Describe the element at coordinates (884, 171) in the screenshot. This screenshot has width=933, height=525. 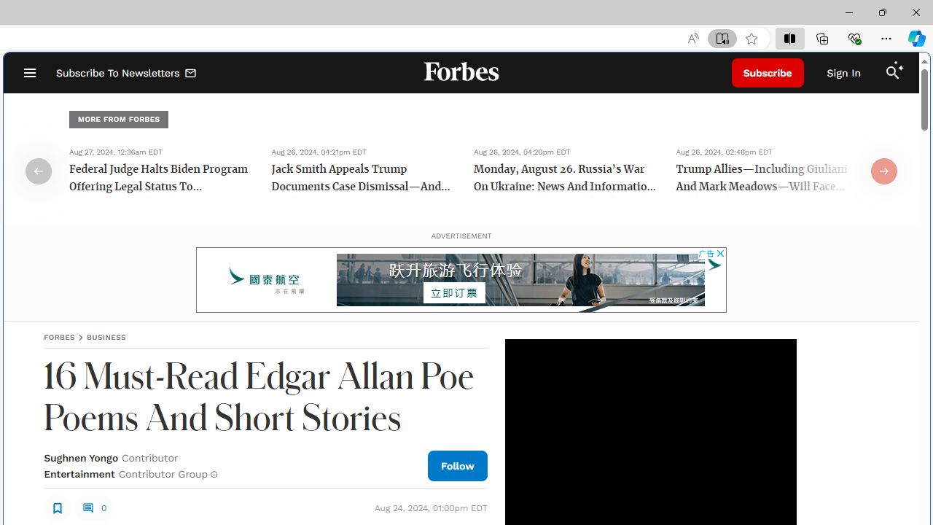
I see `Arrow Right` at that location.